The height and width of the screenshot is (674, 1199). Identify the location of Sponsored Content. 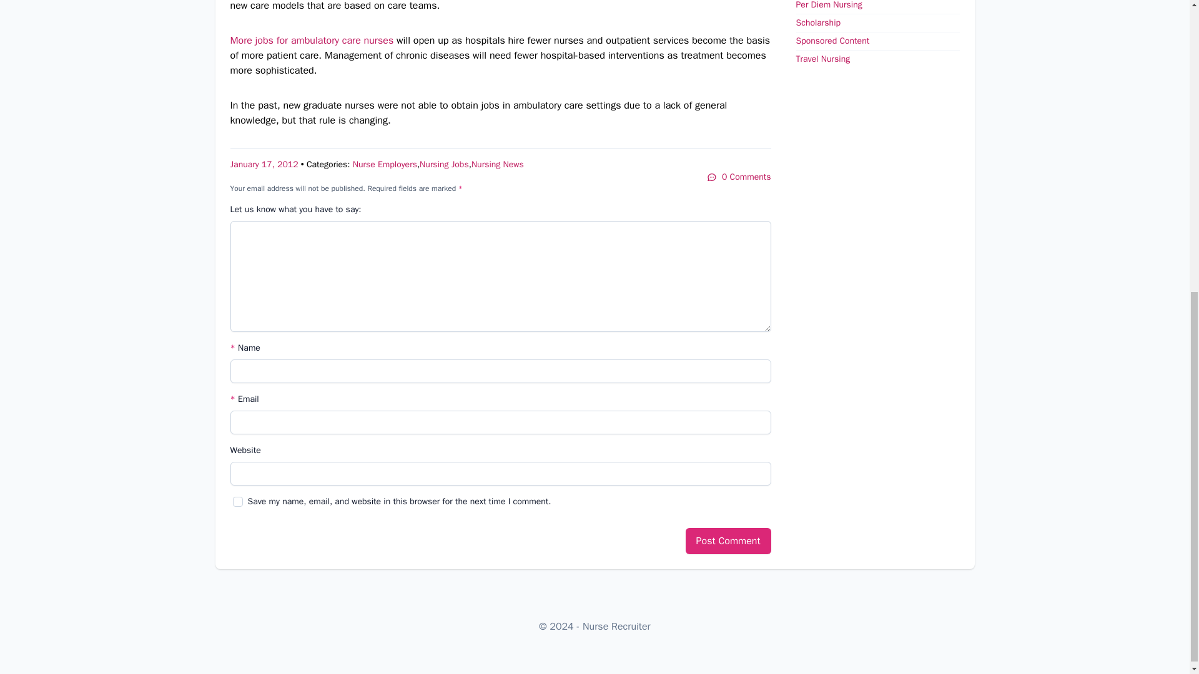
(832, 41).